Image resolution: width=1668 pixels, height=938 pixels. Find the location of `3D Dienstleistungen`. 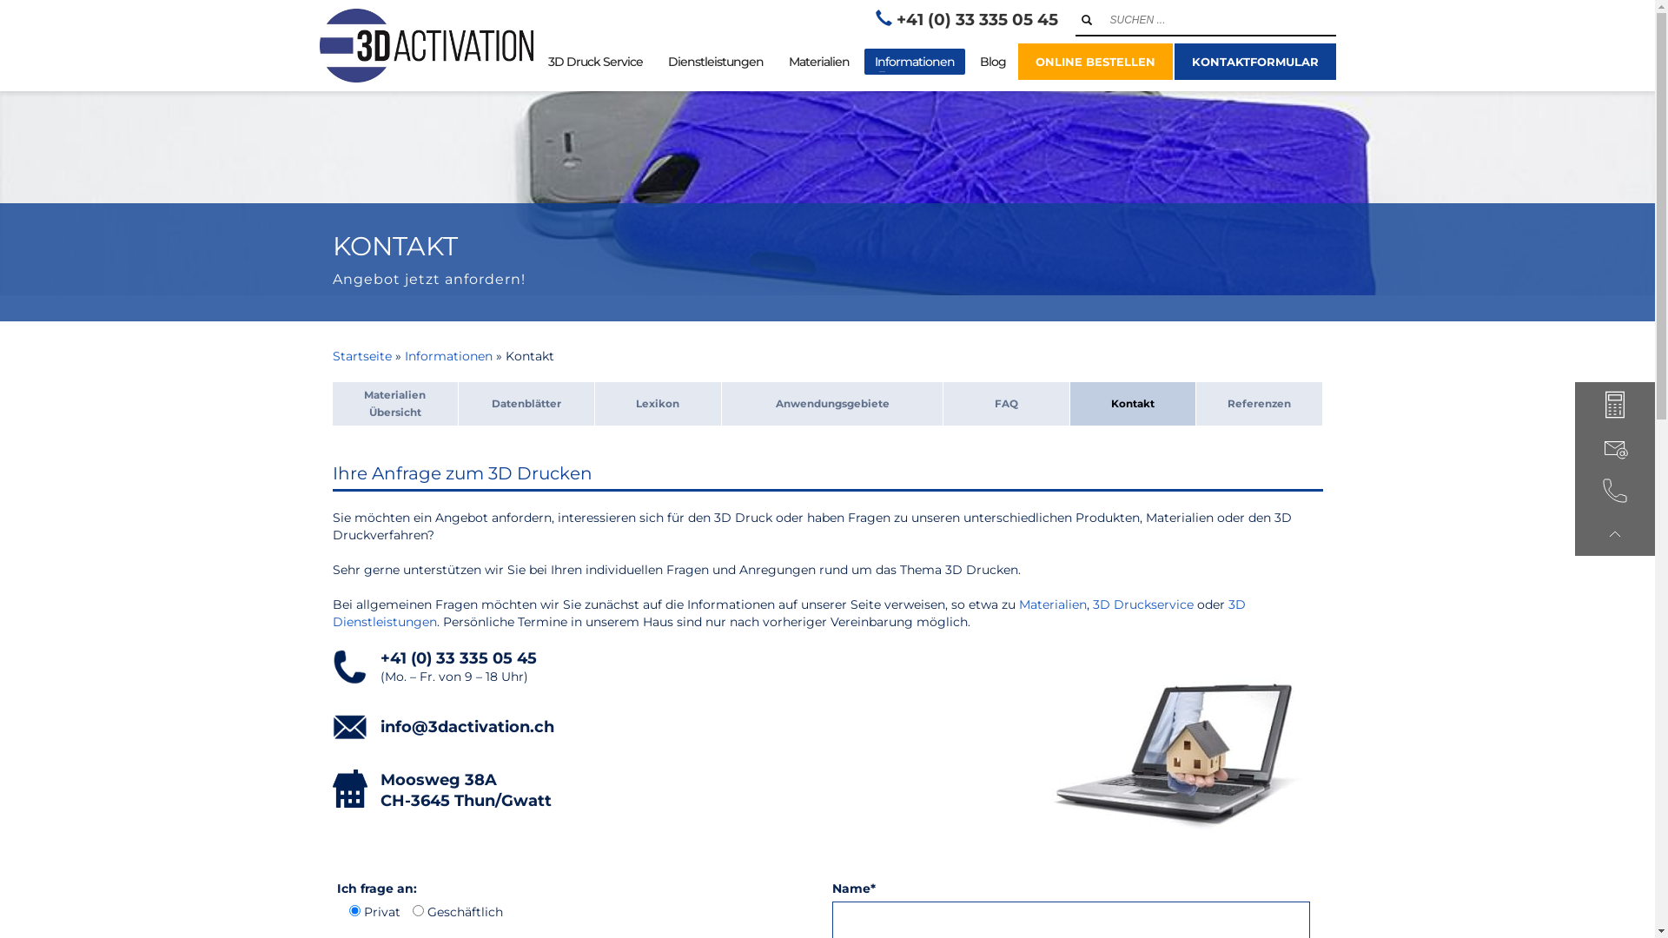

3D Dienstleistungen is located at coordinates (789, 613).